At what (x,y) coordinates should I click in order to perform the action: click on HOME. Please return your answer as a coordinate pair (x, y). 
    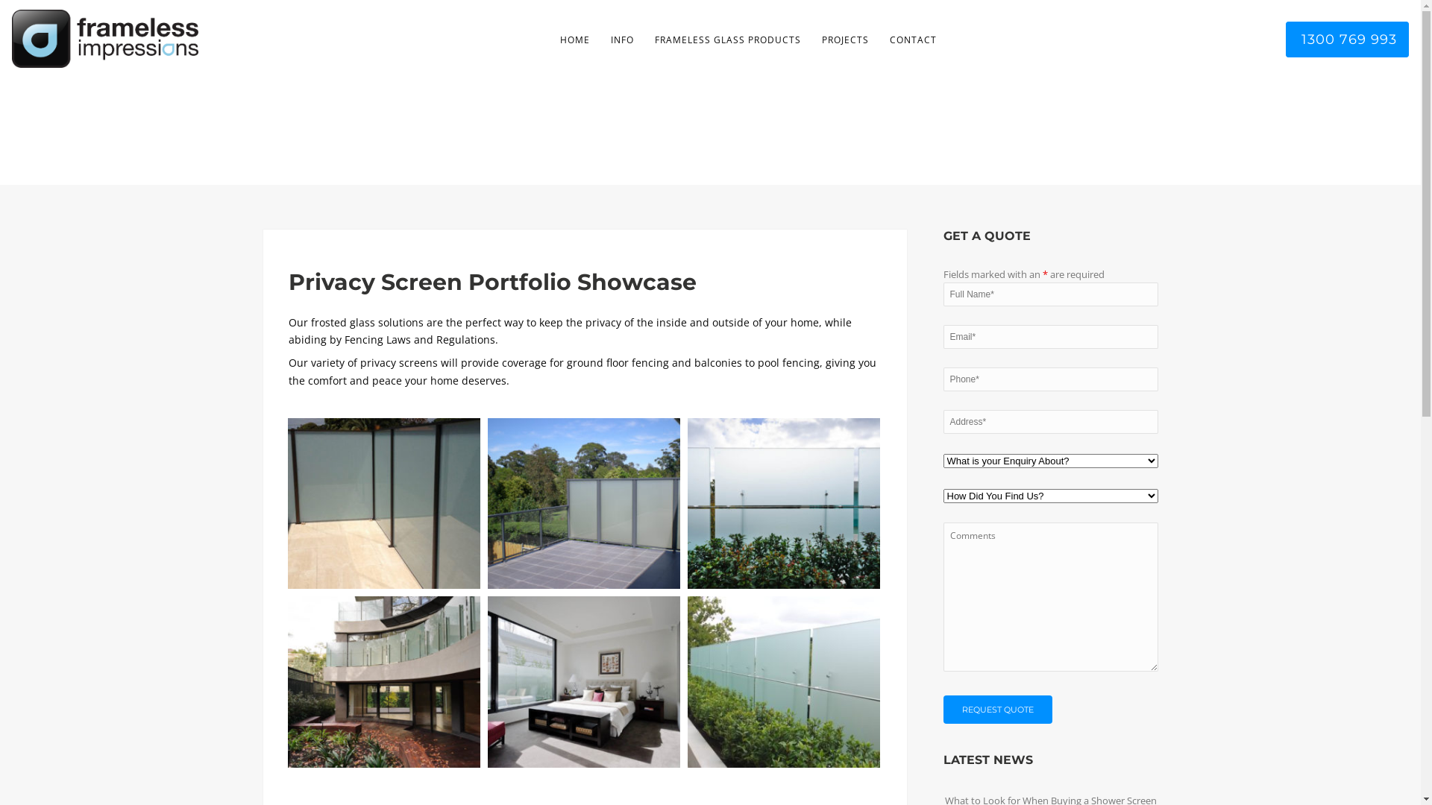
    Looking at the image, I should click on (574, 40).